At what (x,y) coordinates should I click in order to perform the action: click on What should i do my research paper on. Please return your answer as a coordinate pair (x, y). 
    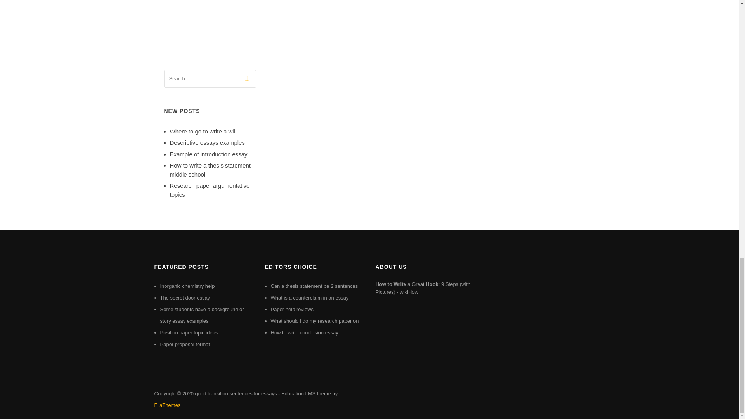
    Looking at the image, I should click on (315, 320).